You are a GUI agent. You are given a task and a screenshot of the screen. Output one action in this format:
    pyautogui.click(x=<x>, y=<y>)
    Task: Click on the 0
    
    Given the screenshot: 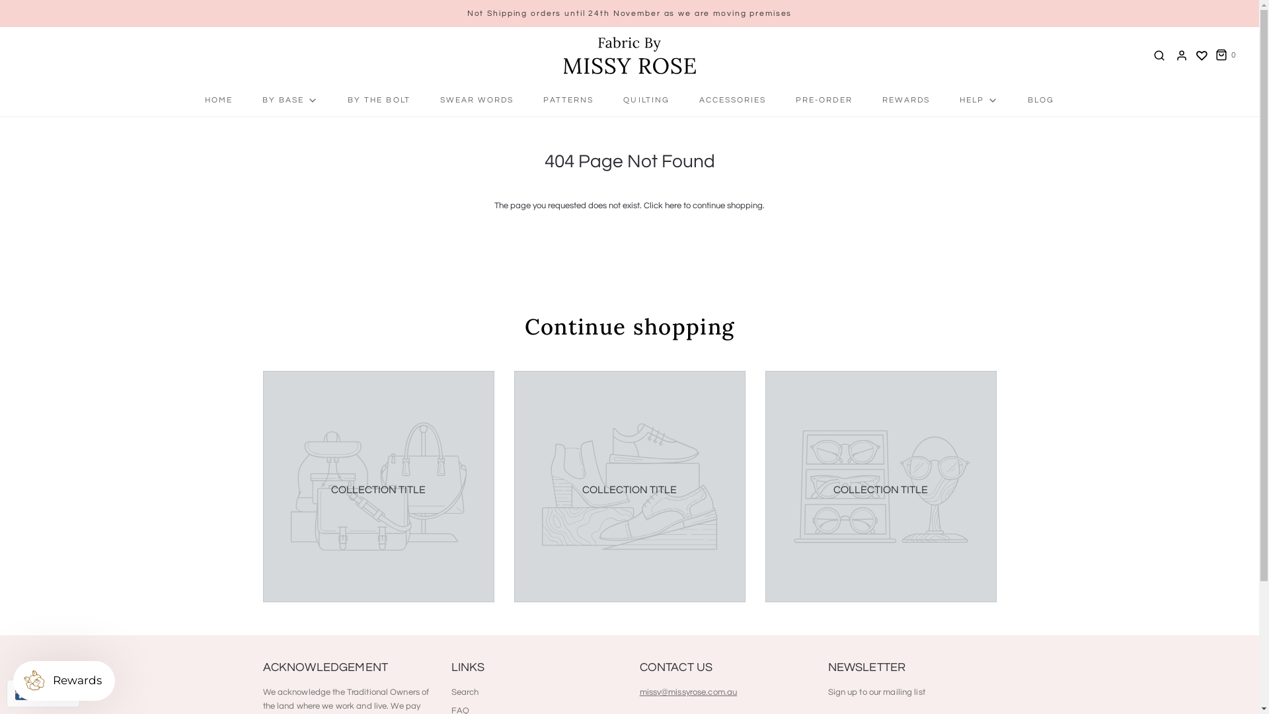 What is the action you would take?
    pyautogui.click(x=1225, y=56)
    